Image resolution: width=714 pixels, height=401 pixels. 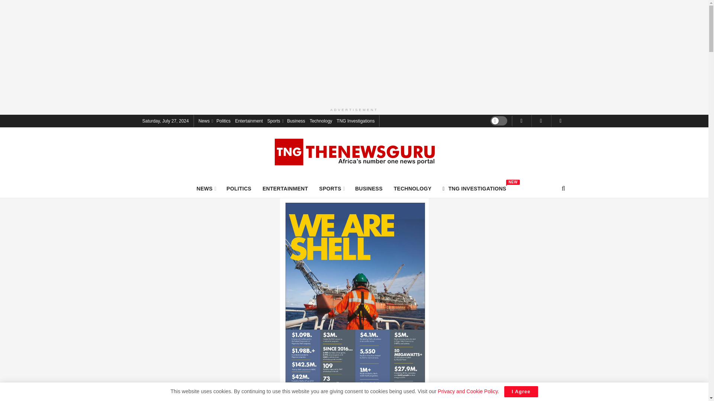 What do you see at coordinates (475, 188) in the screenshot?
I see `News` at bounding box center [475, 188].